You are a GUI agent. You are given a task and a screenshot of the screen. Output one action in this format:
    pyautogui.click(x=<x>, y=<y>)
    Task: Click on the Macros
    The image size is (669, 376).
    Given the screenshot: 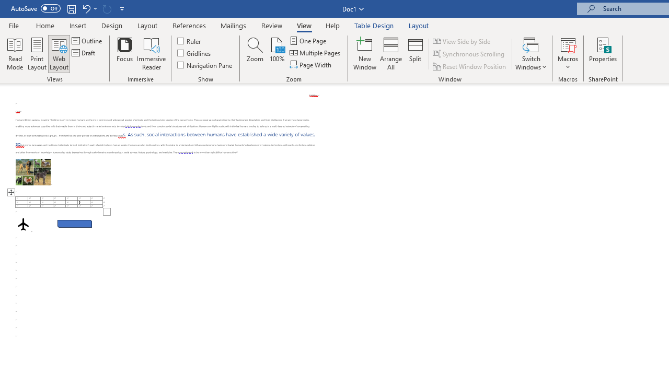 What is the action you would take?
    pyautogui.click(x=568, y=53)
    